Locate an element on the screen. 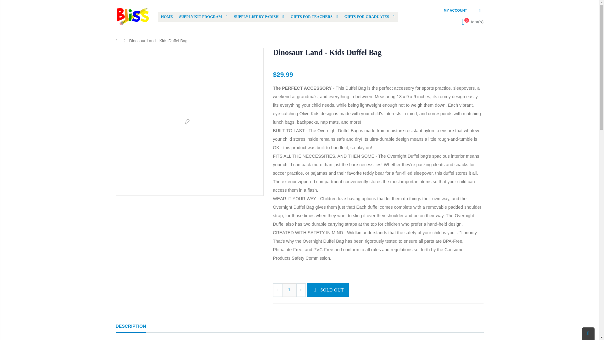  GIFTS FOR TEACHERS is located at coordinates (314, 16).